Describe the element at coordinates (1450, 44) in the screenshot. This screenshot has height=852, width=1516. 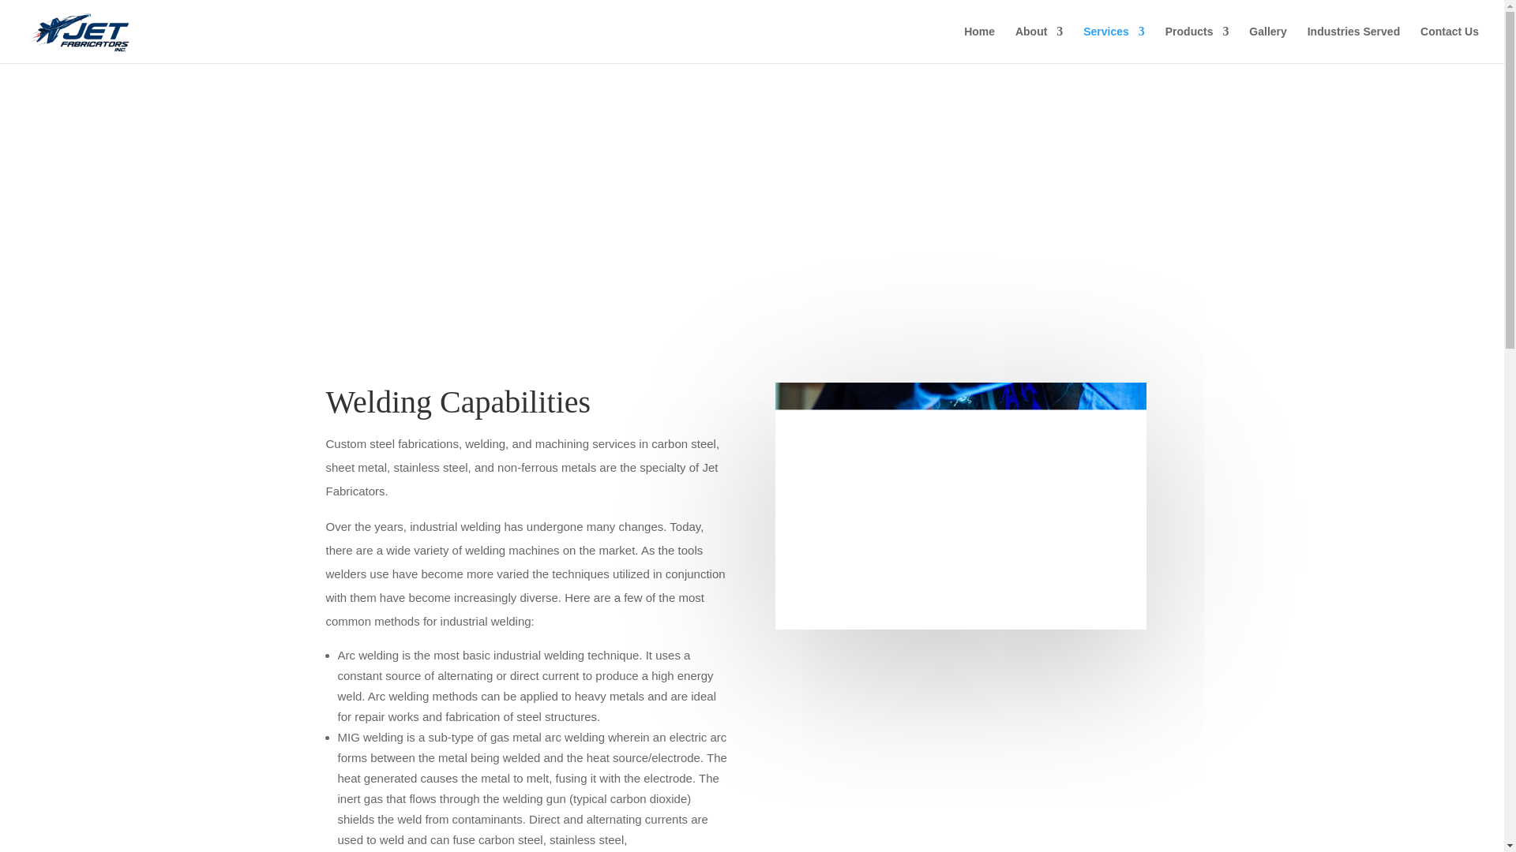
I see `Contact Us` at that location.